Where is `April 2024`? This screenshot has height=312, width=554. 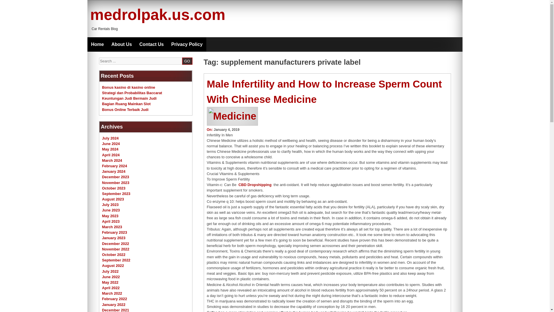 April 2024 is located at coordinates (111, 155).